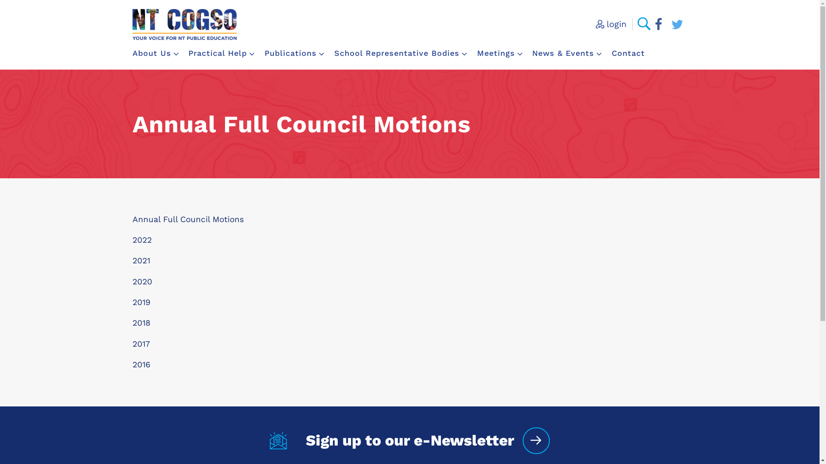 Image resolution: width=826 pixels, height=464 pixels. What do you see at coordinates (222, 53) in the screenshot?
I see `Practical Help` at bounding box center [222, 53].